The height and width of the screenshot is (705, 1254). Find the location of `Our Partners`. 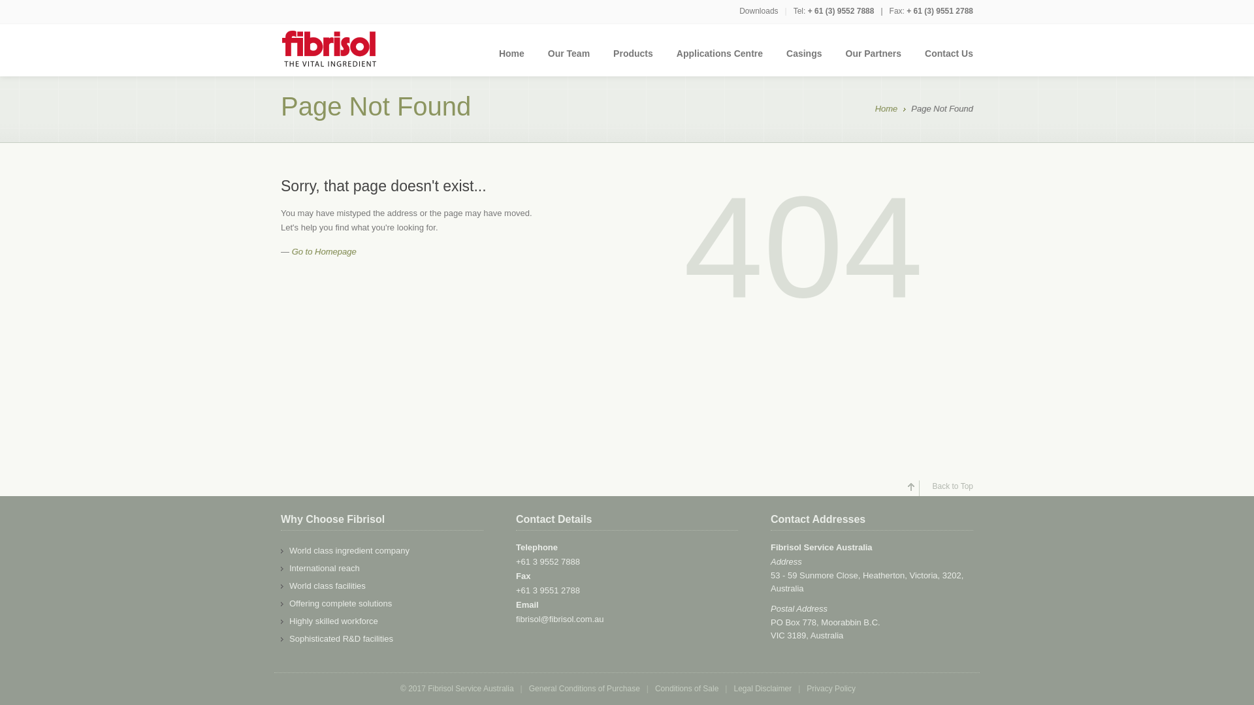

Our Partners is located at coordinates (873, 60).